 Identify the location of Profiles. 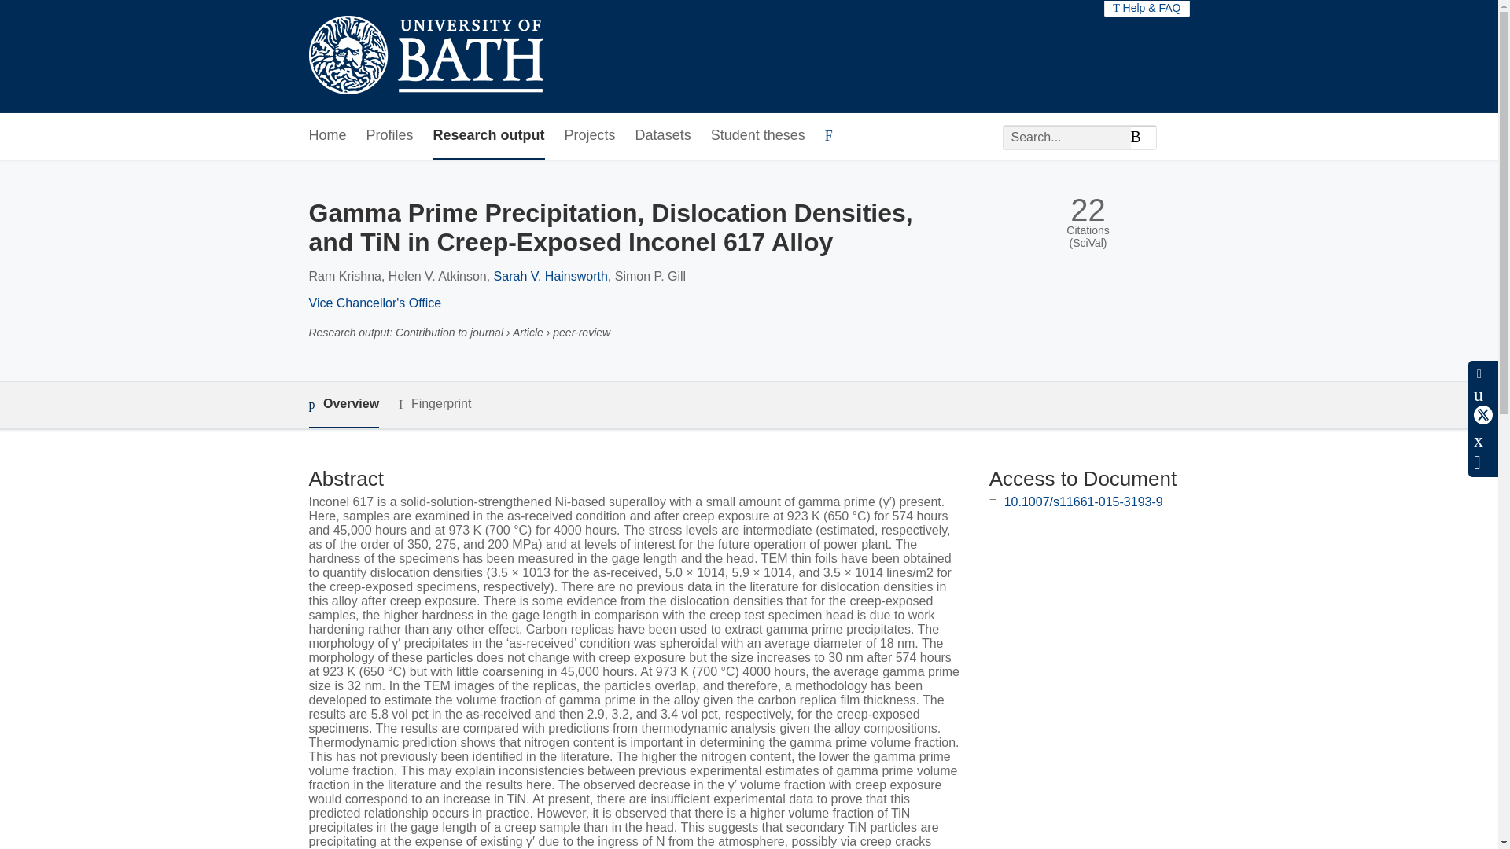
(390, 136).